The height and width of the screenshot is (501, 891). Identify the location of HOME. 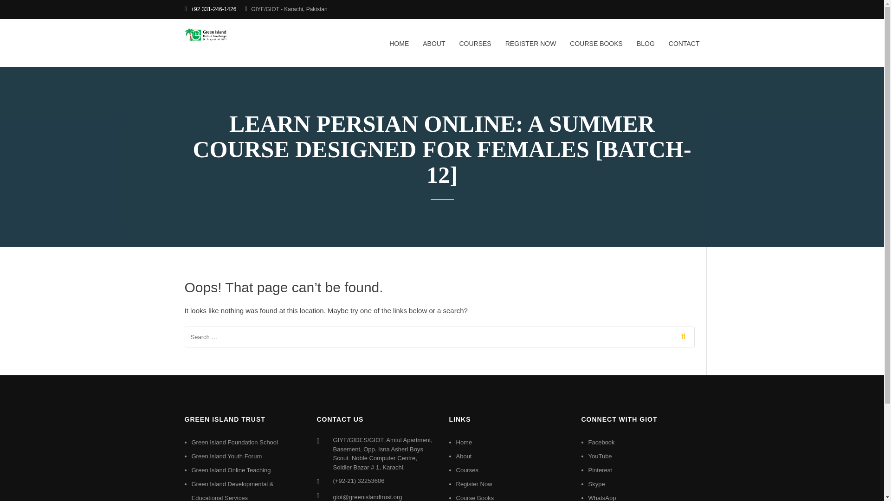
(399, 49).